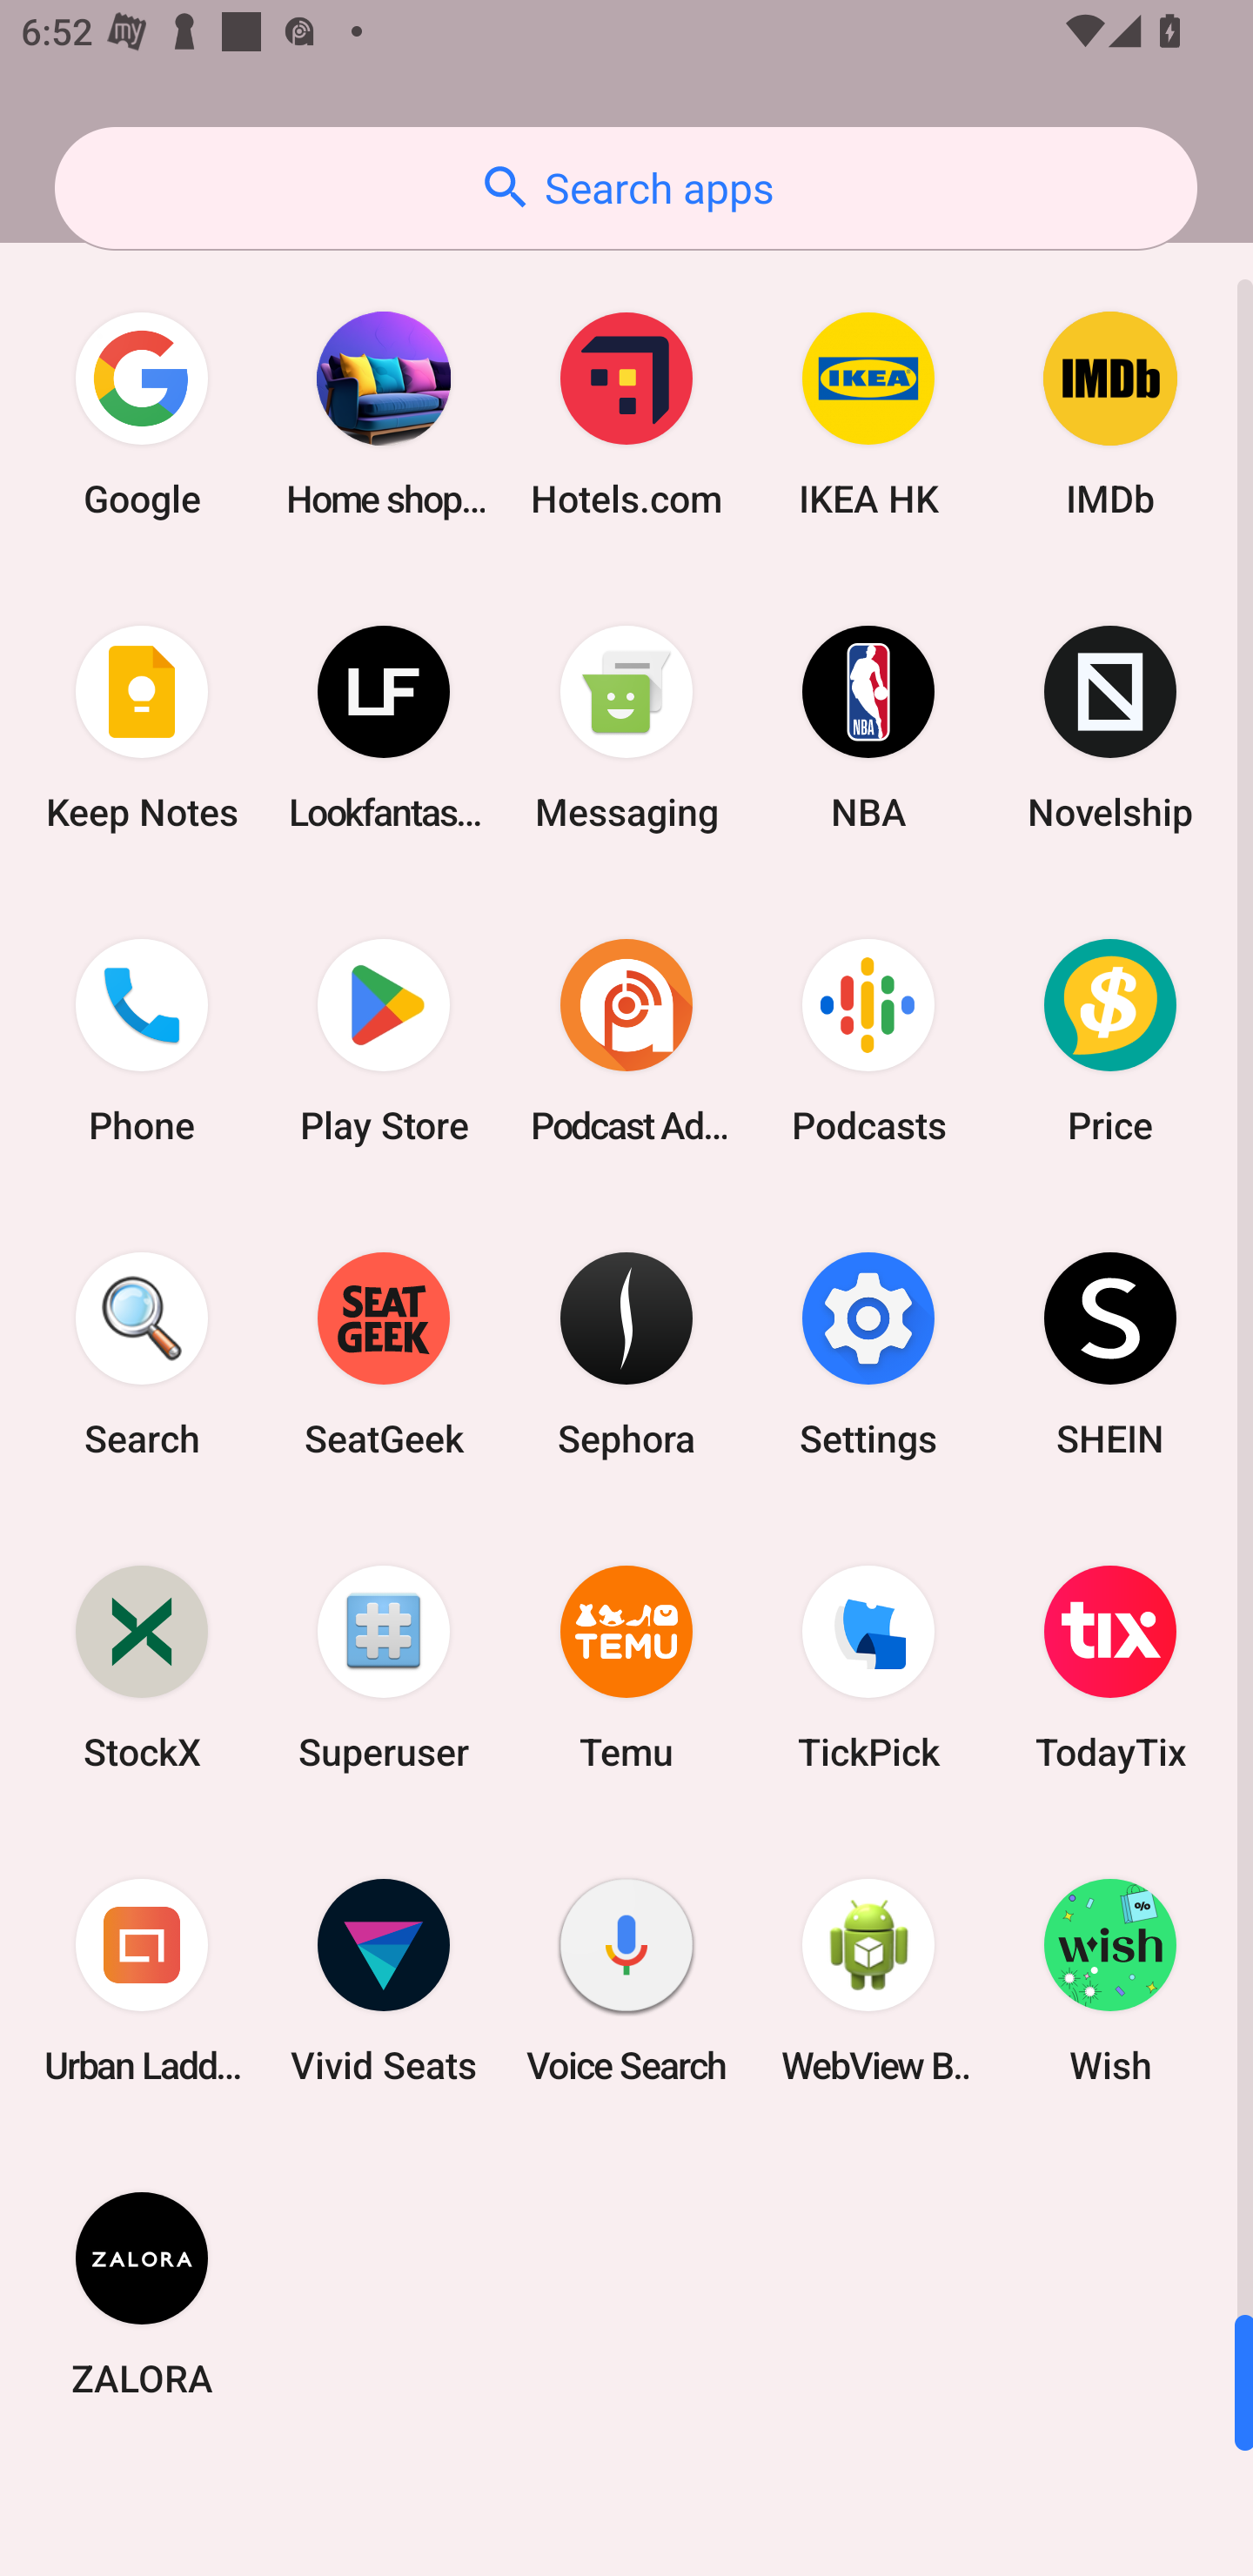  Describe the element at coordinates (626, 1981) in the screenshot. I see `Voice Search` at that location.